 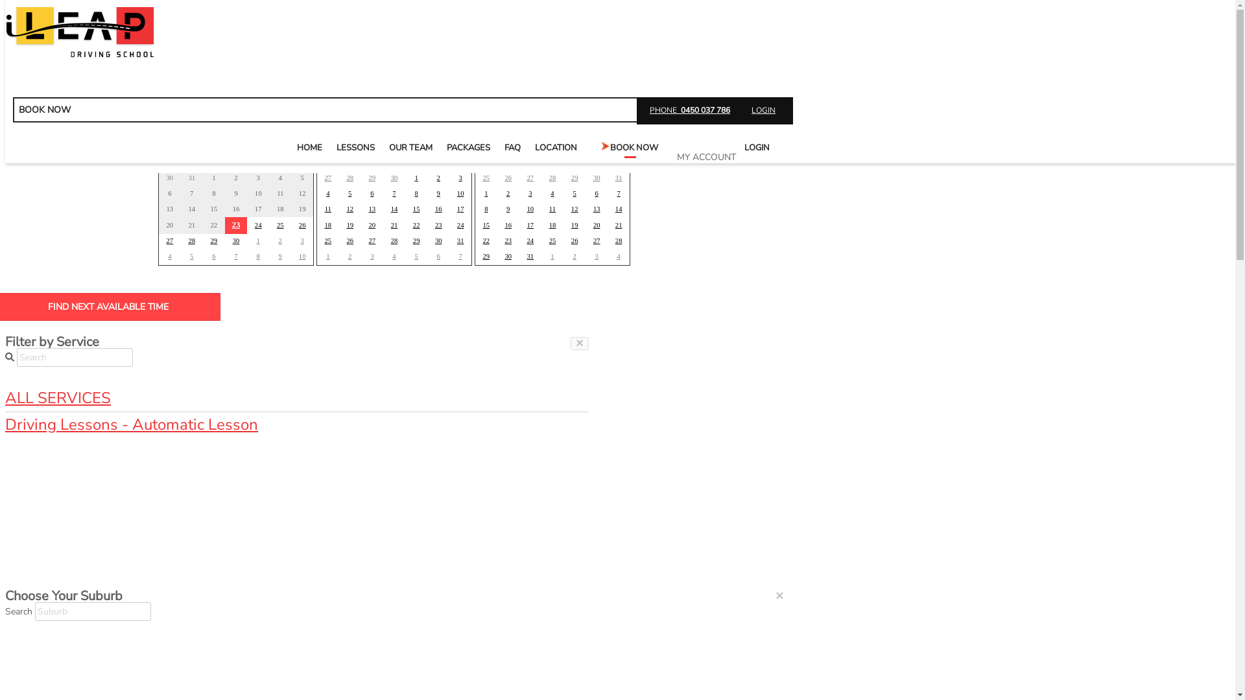 I want to click on 28, so click(x=350, y=178).